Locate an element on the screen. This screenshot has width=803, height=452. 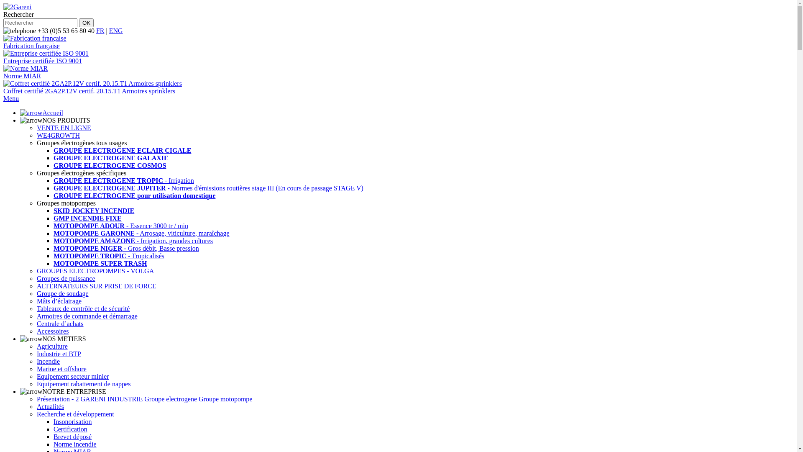
Norme incendie is located at coordinates (75, 444).